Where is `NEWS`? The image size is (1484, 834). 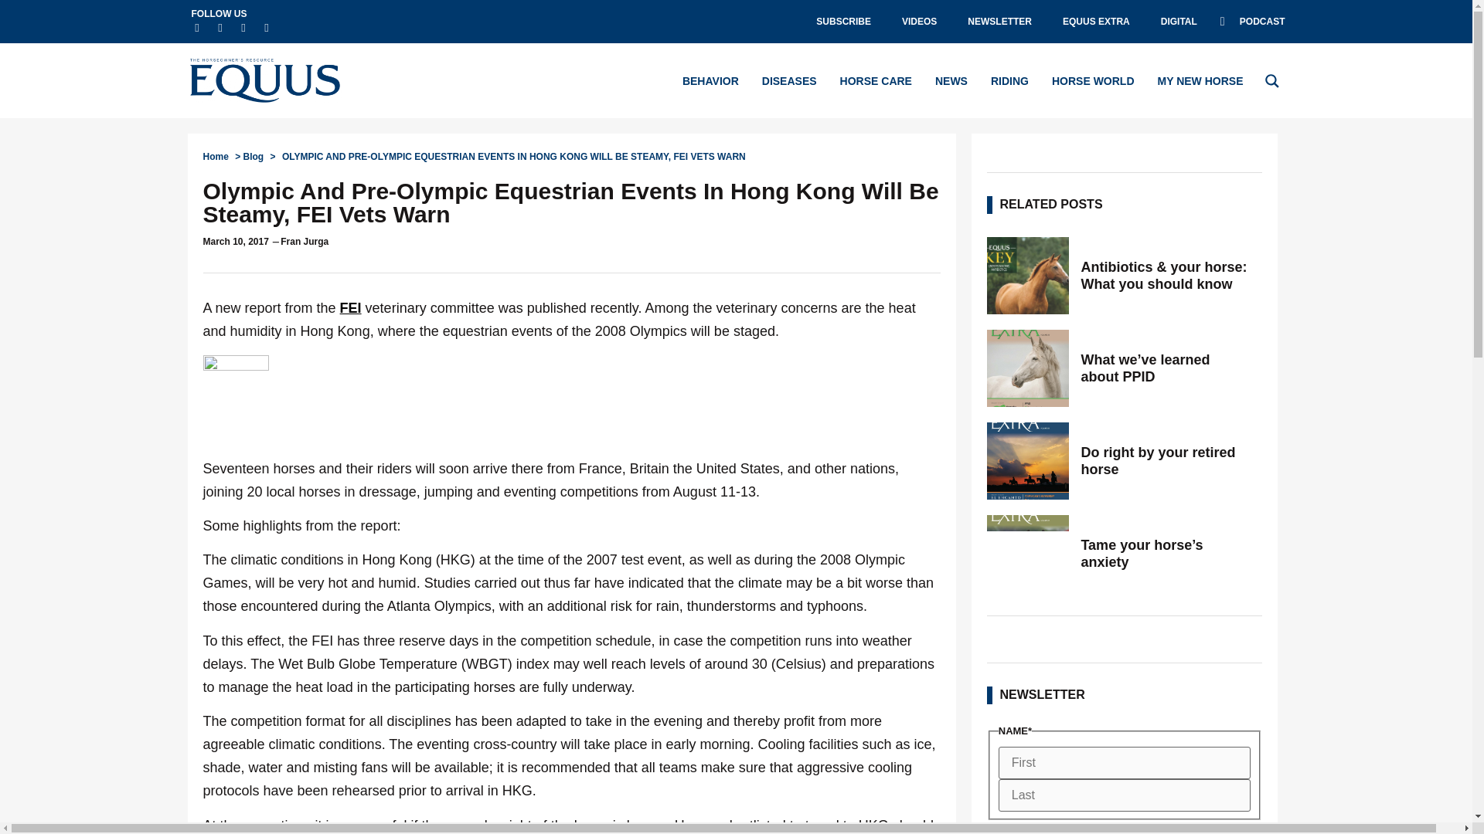
NEWS is located at coordinates (951, 80).